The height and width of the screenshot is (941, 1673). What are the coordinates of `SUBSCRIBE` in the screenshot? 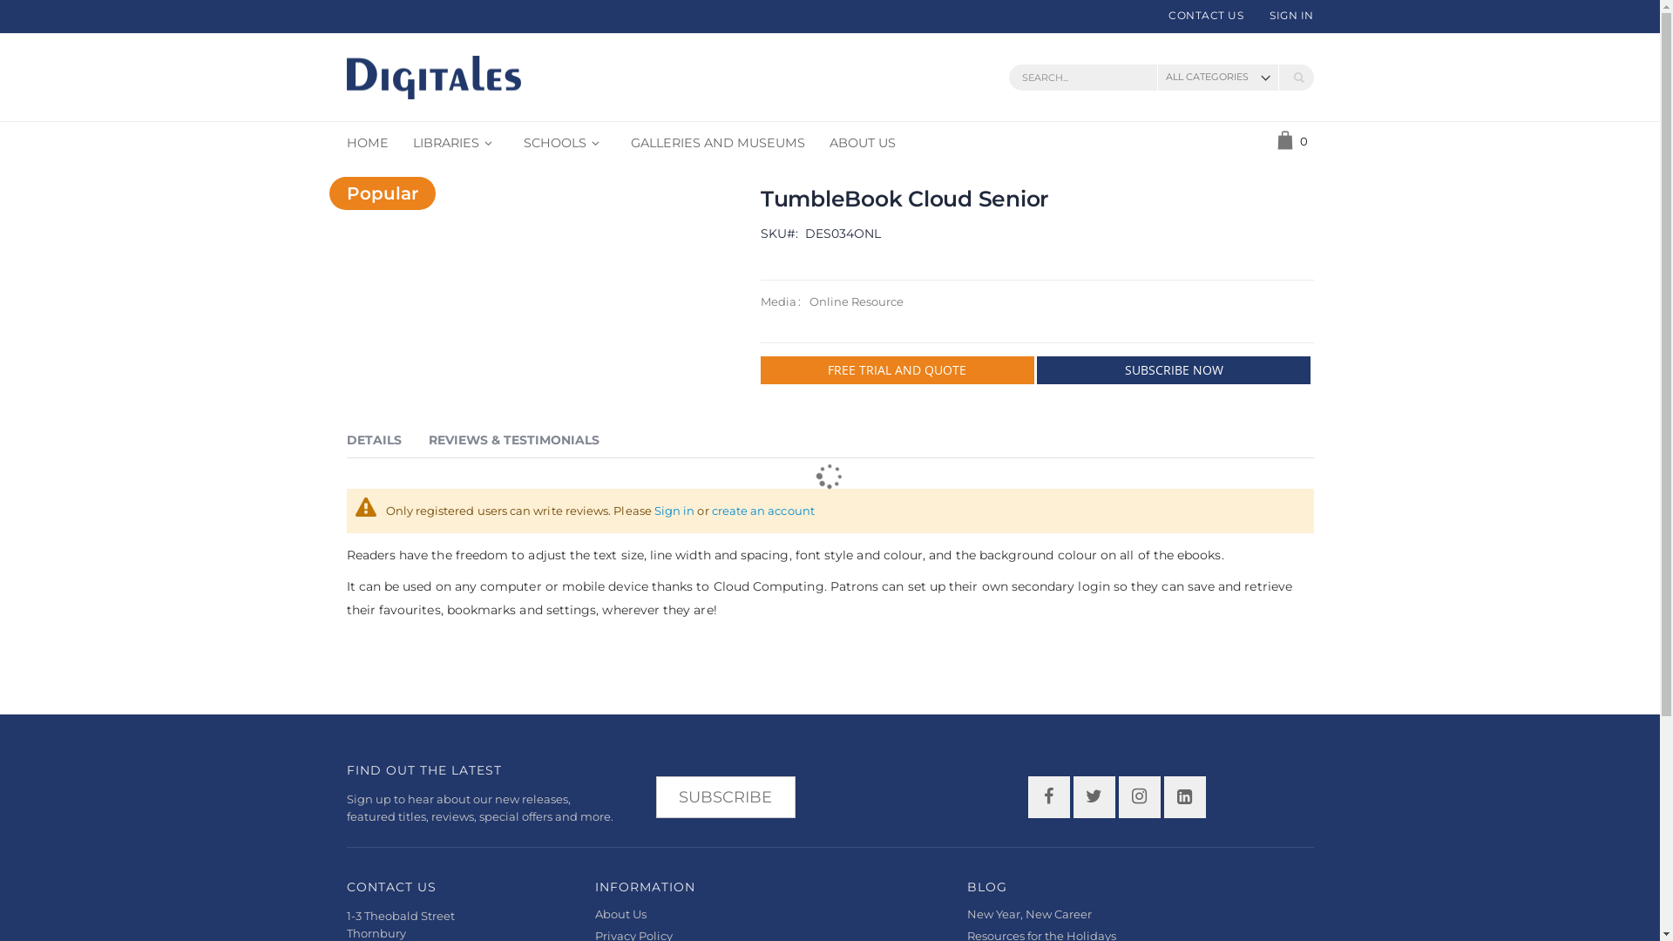 It's located at (725, 795).